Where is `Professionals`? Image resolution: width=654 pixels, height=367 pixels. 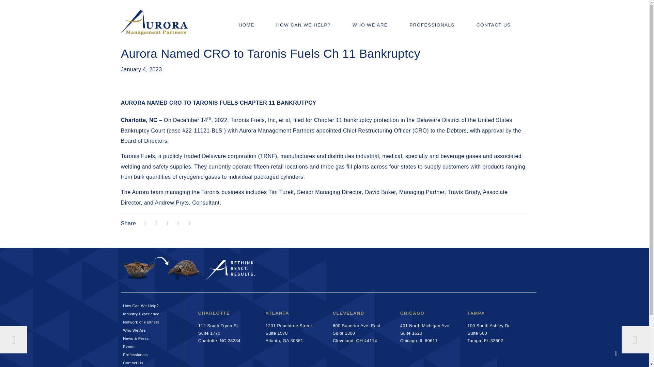 Professionals is located at coordinates (314, 14).